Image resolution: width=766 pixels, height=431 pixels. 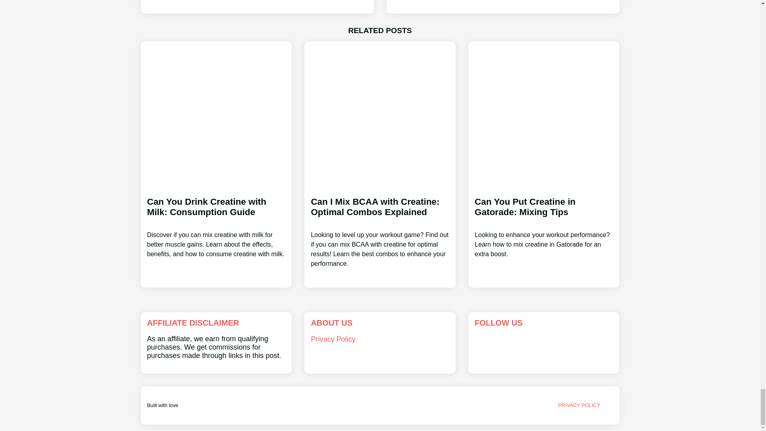 What do you see at coordinates (380, 225) in the screenshot?
I see `Can I Mix BCAA with Creatine: Optimal Combos Explained` at bounding box center [380, 225].